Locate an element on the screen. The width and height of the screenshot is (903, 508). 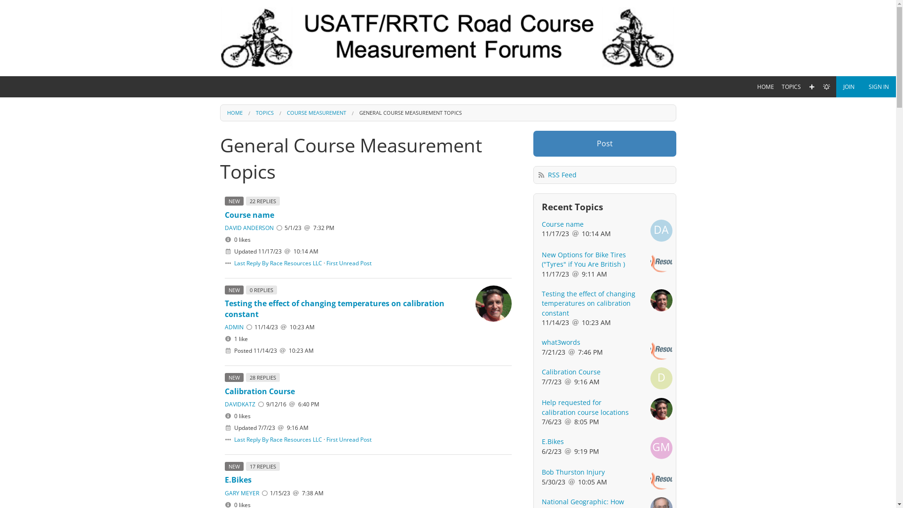
Last Reply By Race Resources LLC is located at coordinates (278, 263).